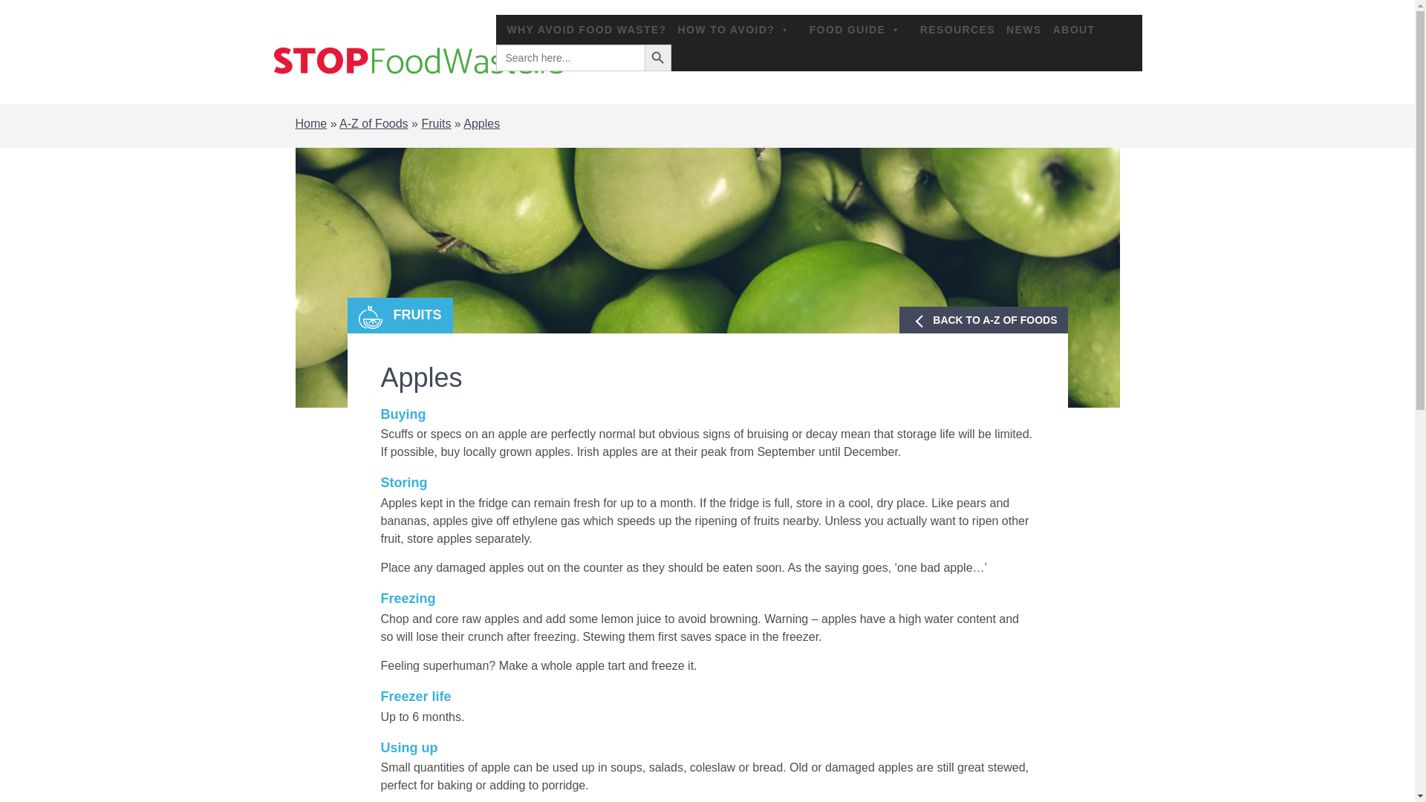 This screenshot has width=1426, height=802. What do you see at coordinates (1019, 30) in the screenshot?
I see `NEWS` at bounding box center [1019, 30].